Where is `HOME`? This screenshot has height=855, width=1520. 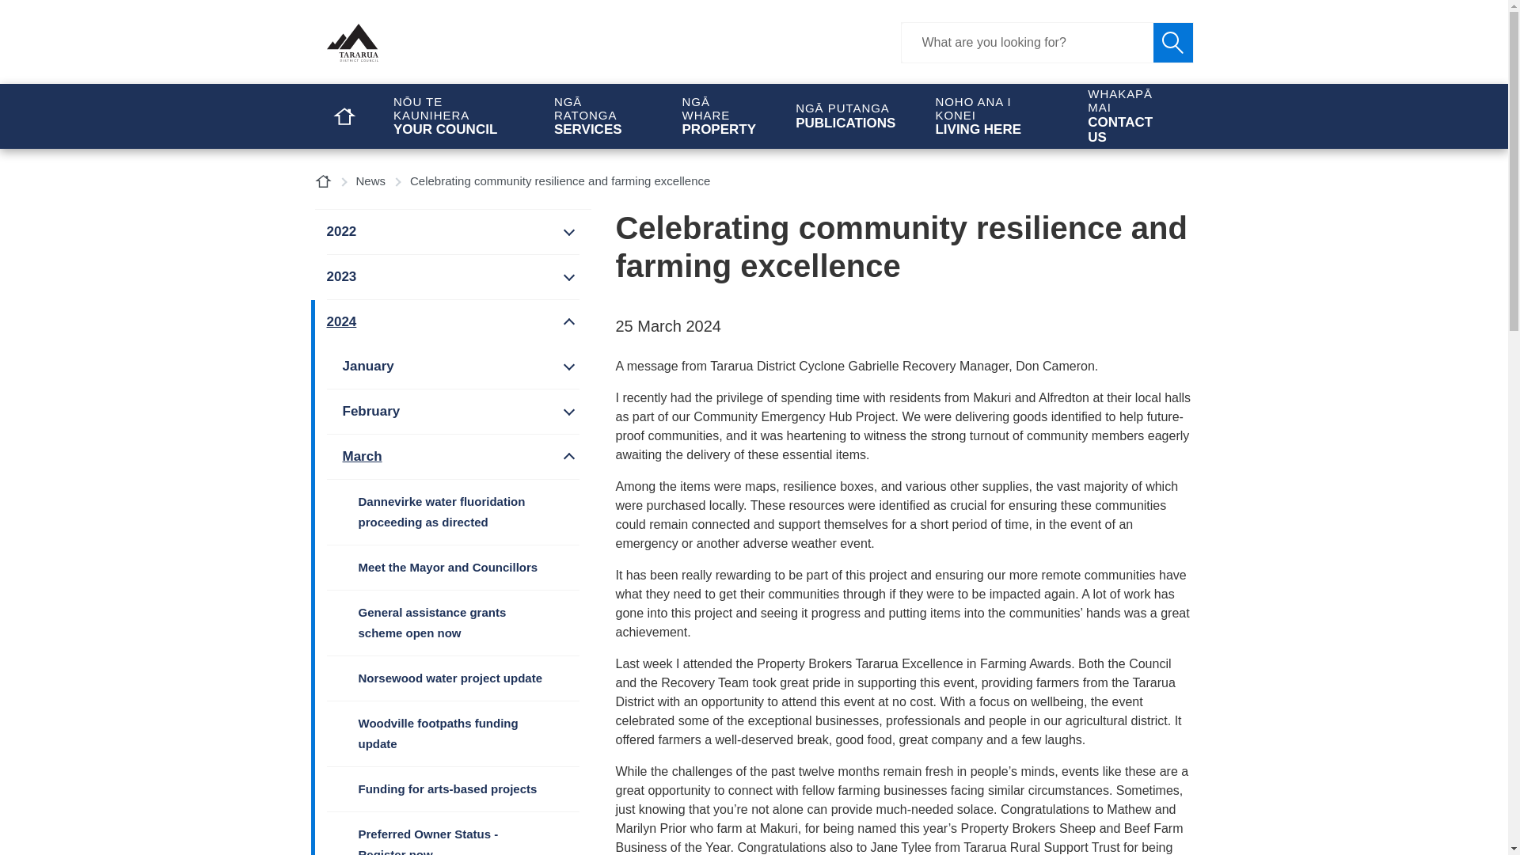 HOME is located at coordinates (344, 116).